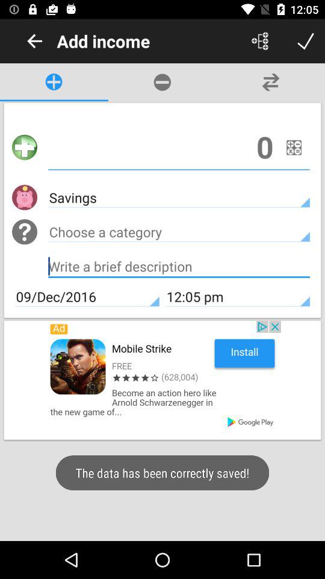 The image size is (325, 579). Describe the element at coordinates (179, 147) in the screenshot. I see `enter an income amount` at that location.